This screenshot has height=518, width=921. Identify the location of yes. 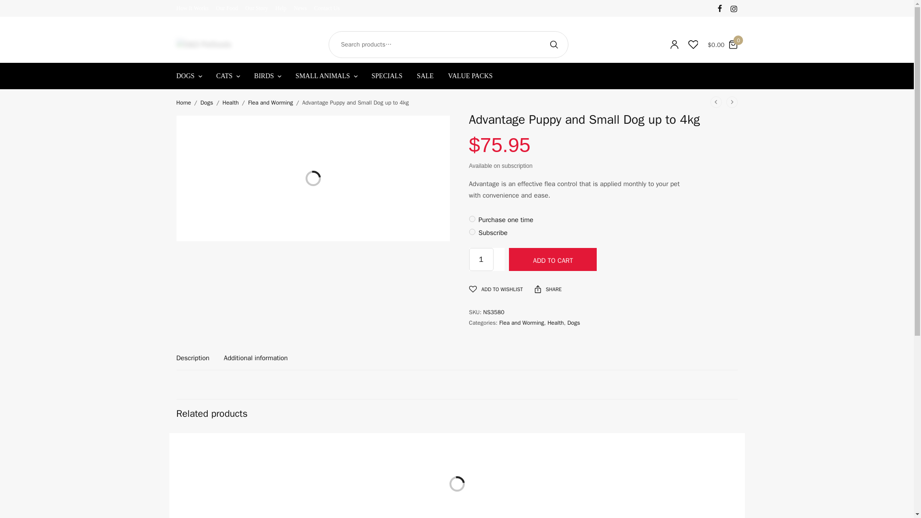
(472, 232).